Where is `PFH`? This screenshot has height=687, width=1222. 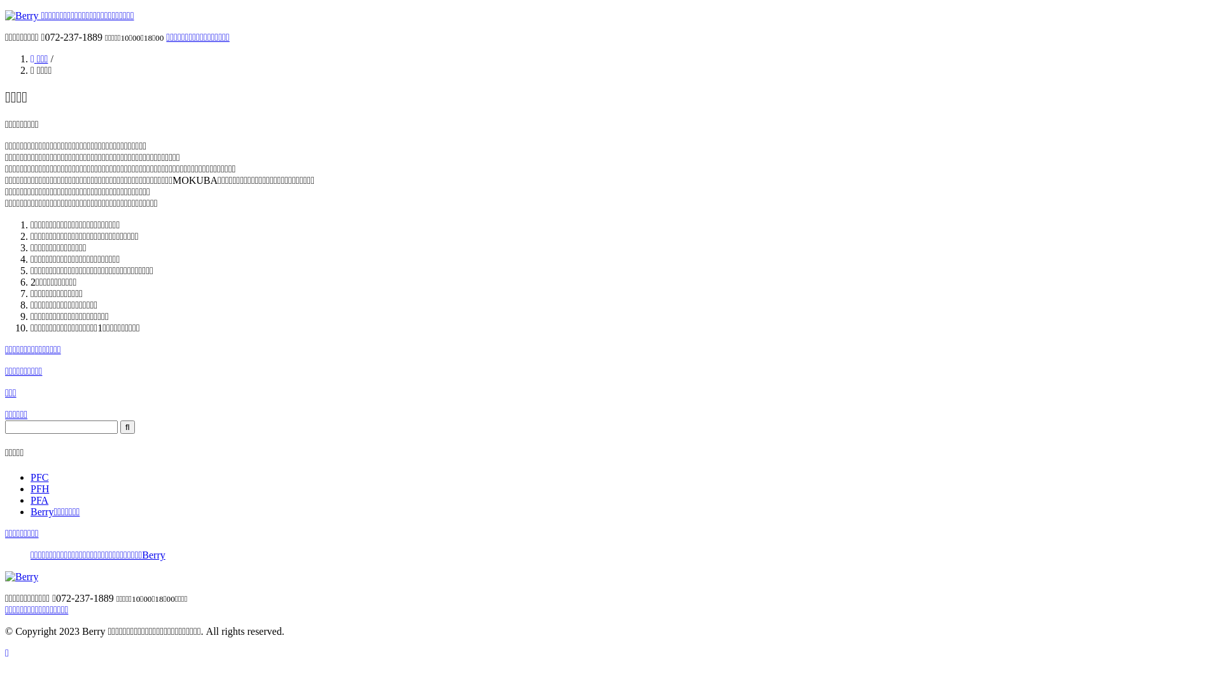 PFH is located at coordinates (39, 489).